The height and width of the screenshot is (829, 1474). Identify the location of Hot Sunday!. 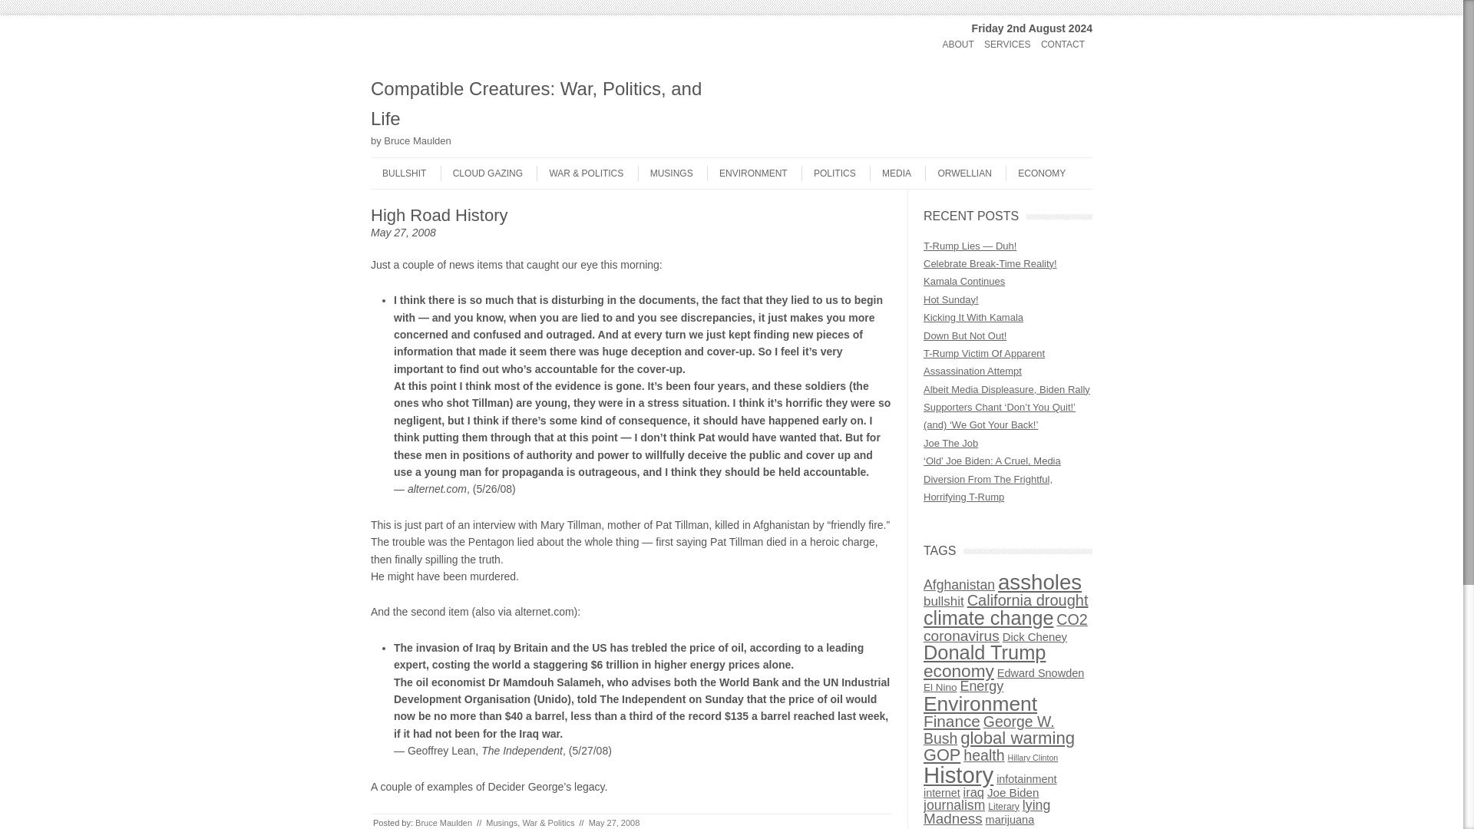
(950, 299).